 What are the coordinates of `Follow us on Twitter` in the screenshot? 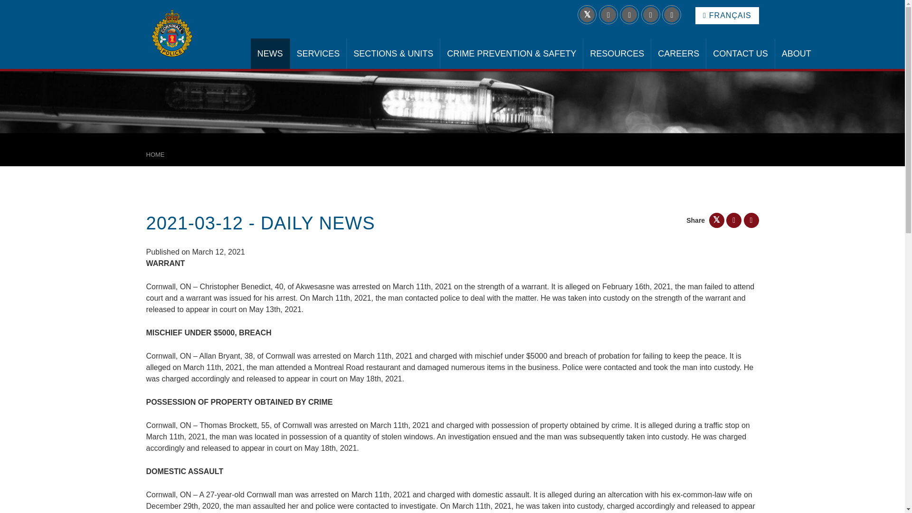 It's located at (587, 15).